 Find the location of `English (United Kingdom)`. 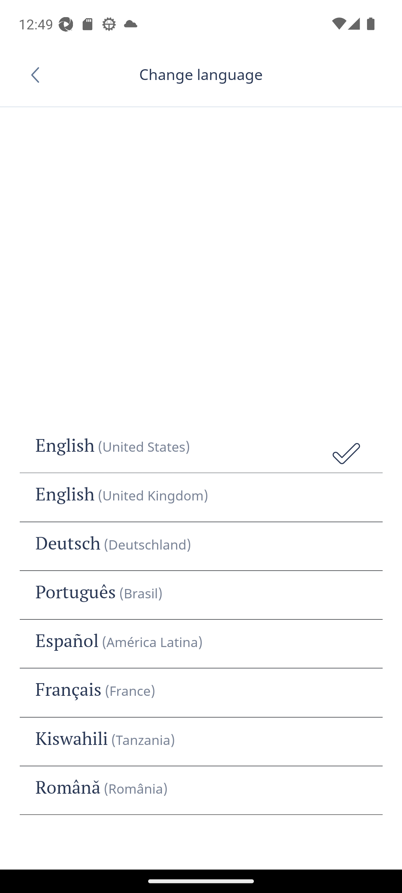

English (United Kingdom) is located at coordinates (201, 498).